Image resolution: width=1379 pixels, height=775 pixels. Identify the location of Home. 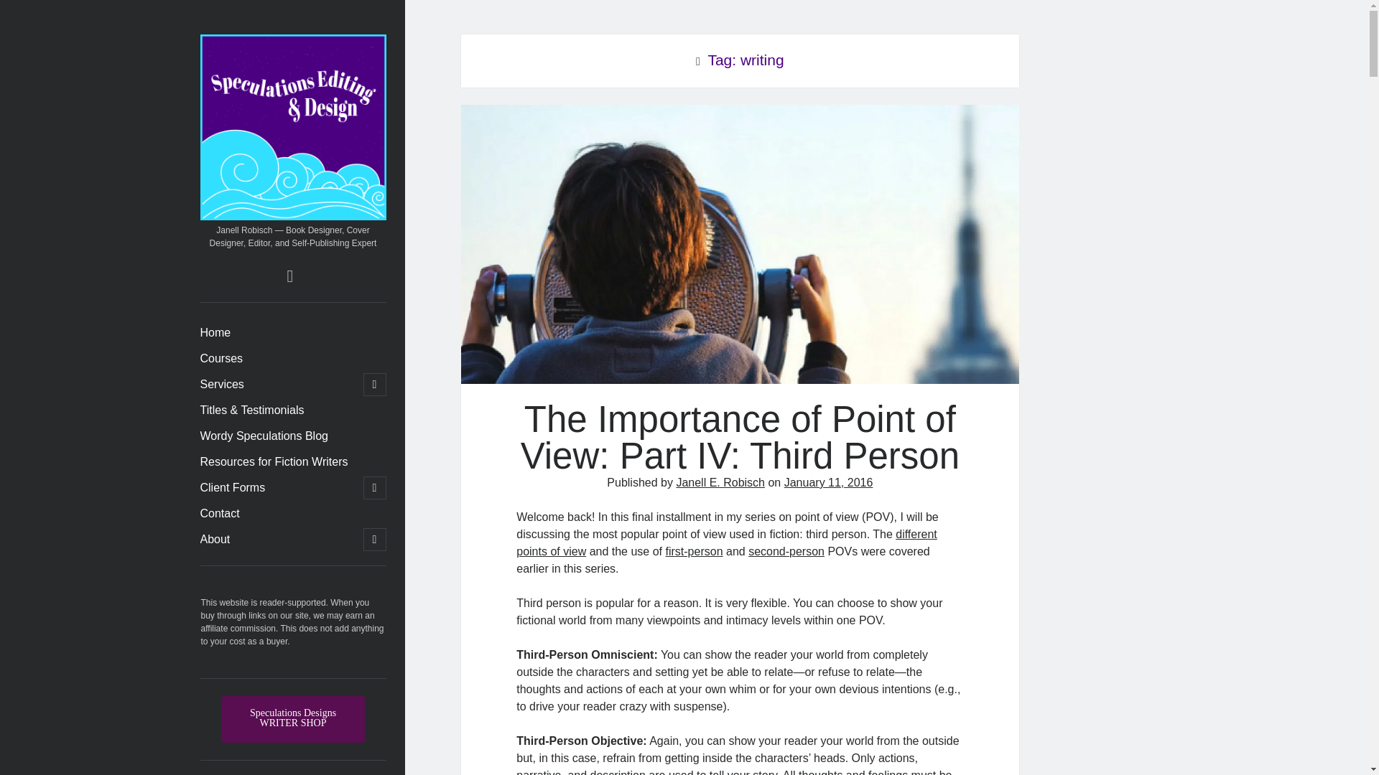
(215, 333).